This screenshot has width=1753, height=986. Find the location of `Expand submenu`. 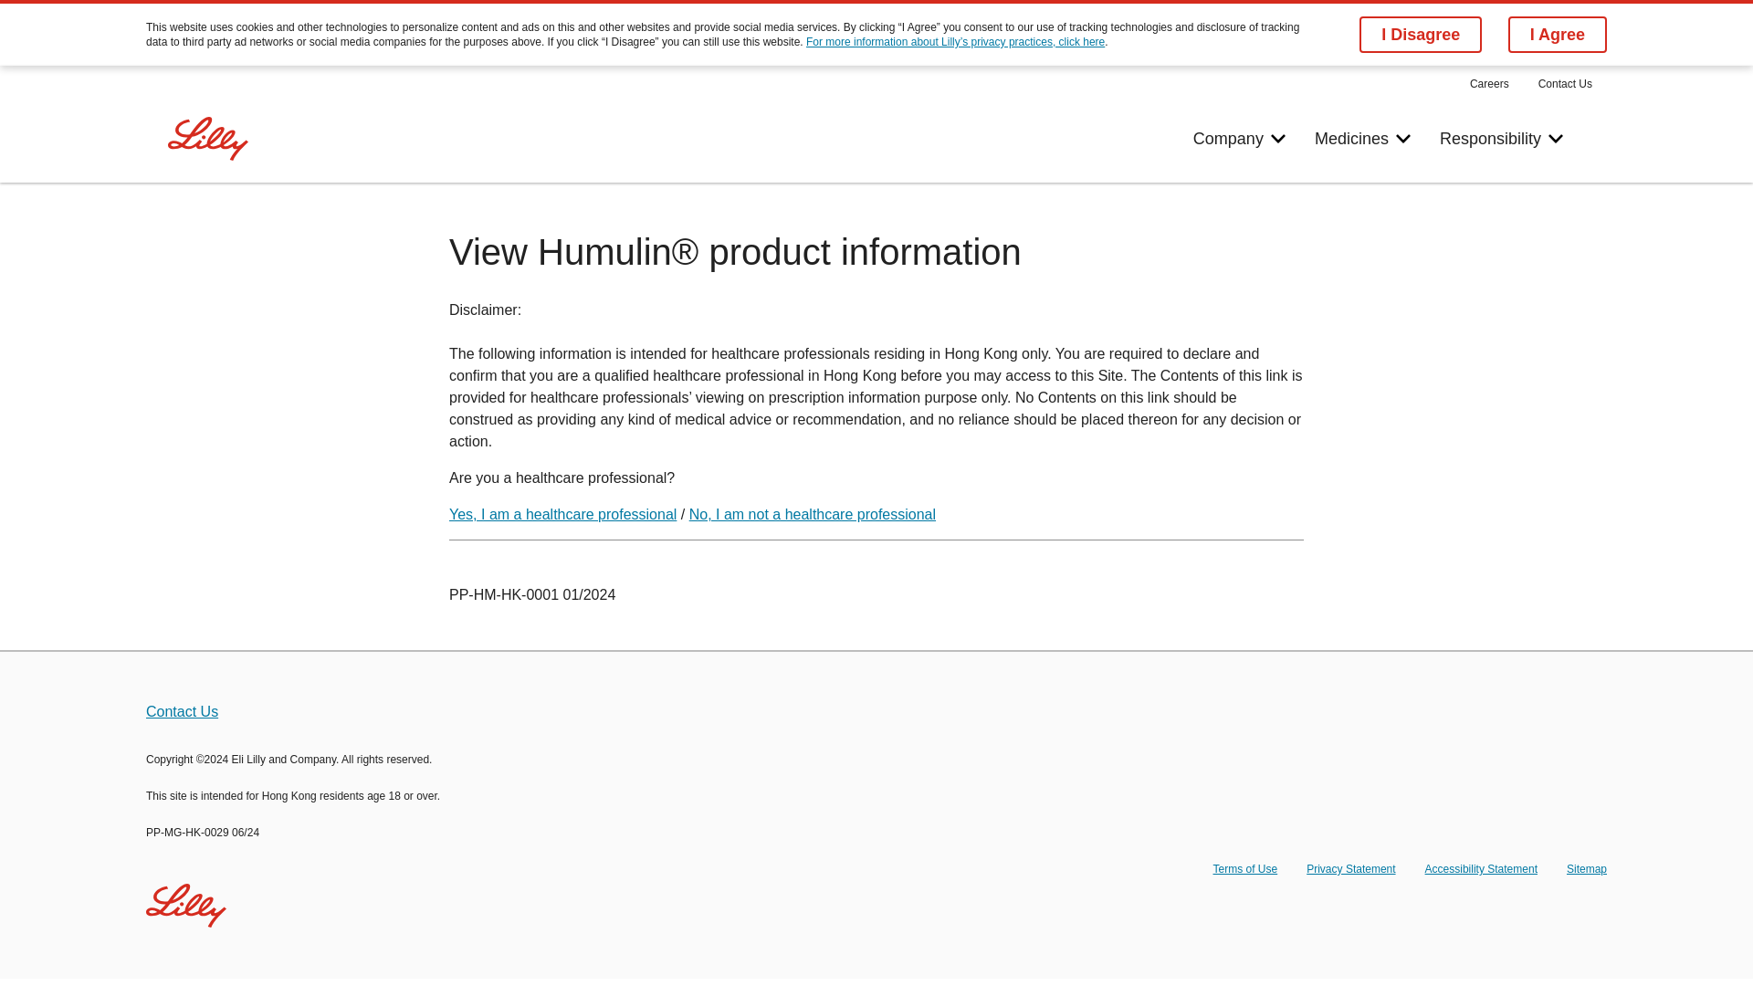

Expand submenu is located at coordinates (1278, 138).